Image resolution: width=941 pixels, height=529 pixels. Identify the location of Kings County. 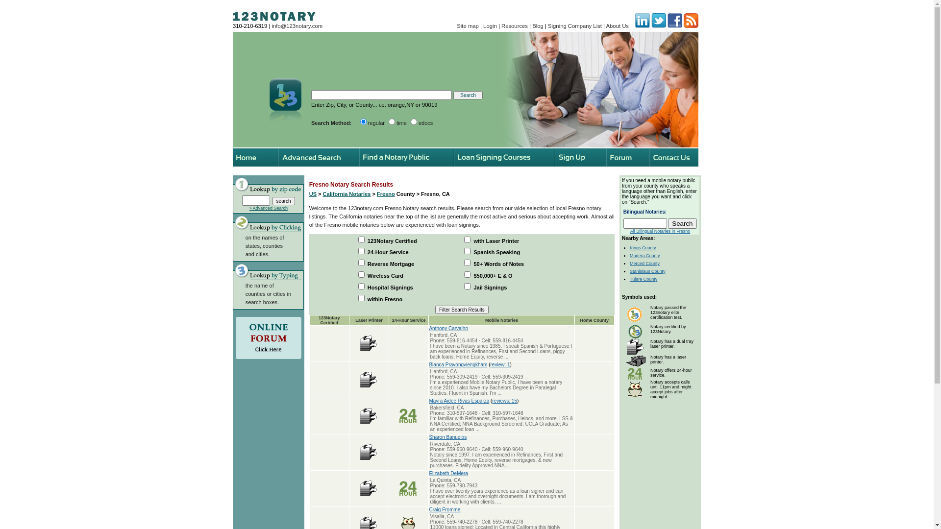
(643, 248).